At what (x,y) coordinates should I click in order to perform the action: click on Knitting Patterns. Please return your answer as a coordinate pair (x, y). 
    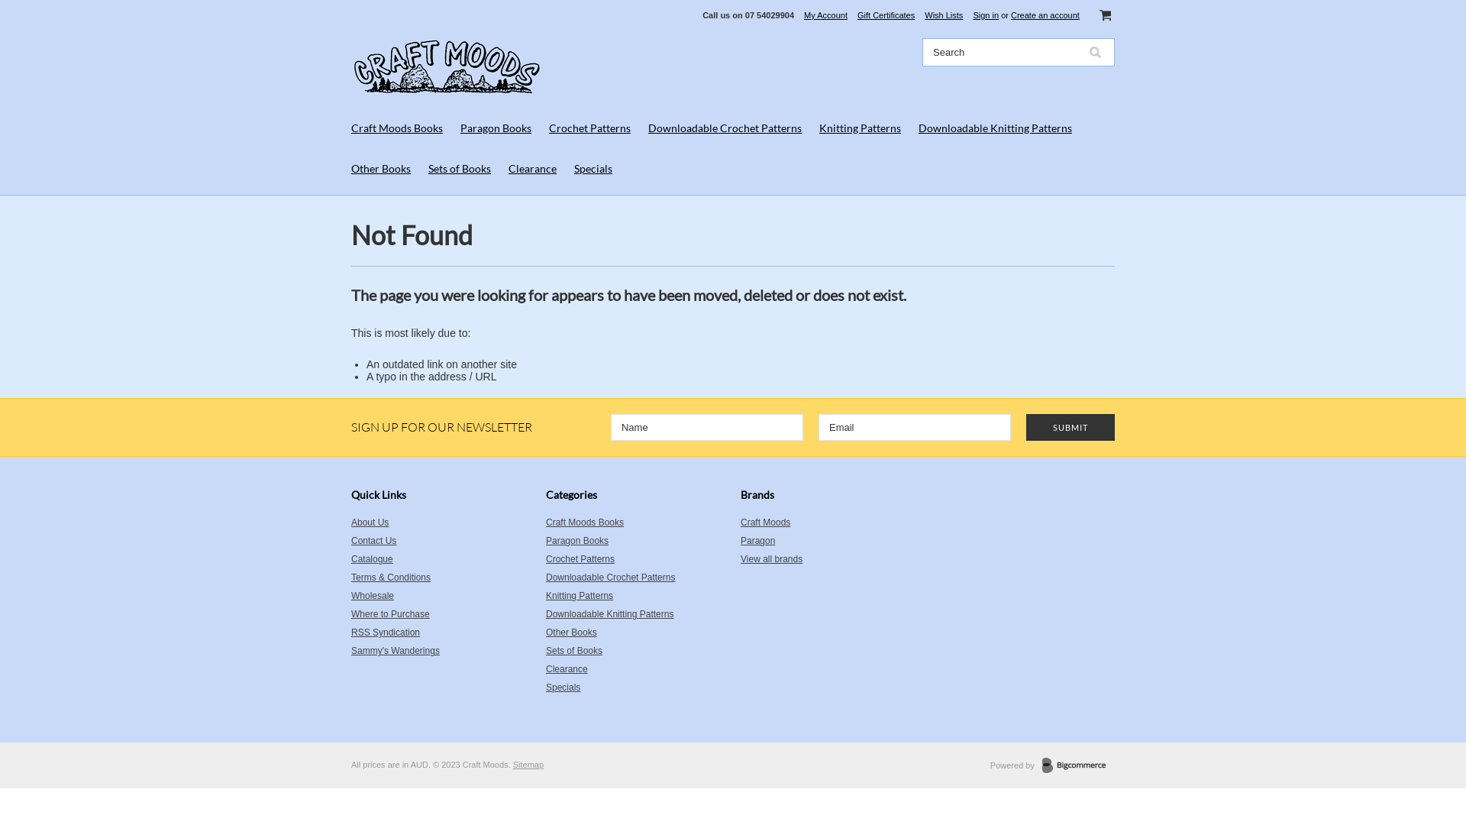
    Looking at the image, I should click on (860, 128).